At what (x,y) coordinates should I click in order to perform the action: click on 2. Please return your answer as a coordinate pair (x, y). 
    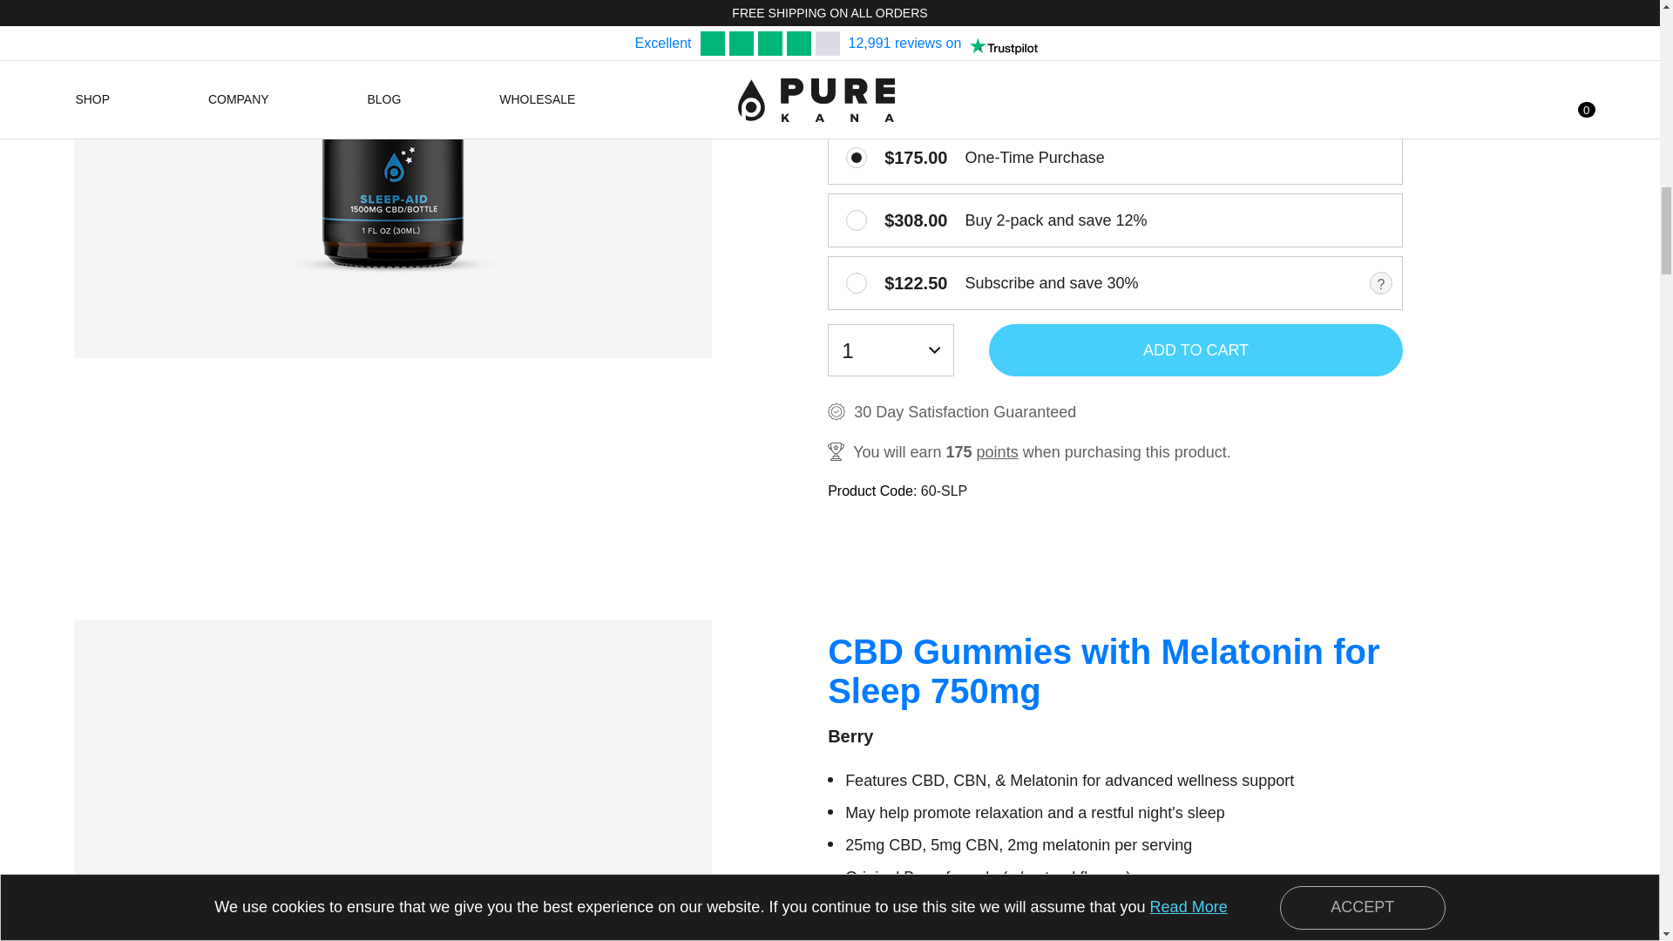
    Looking at the image, I should click on (856, 220).